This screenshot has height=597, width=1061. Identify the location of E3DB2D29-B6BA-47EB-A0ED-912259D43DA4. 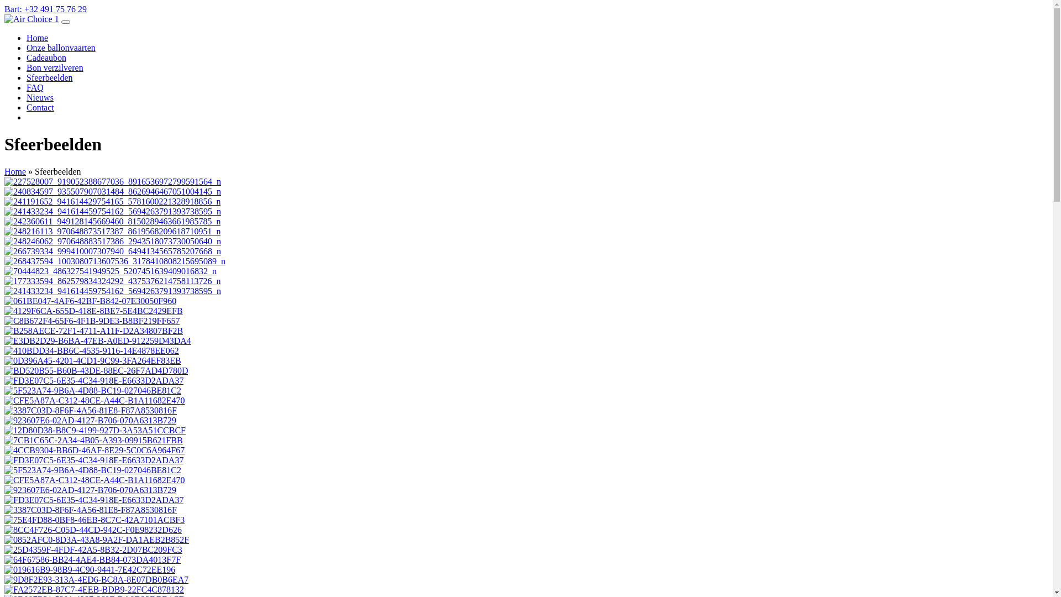
(98, 341).